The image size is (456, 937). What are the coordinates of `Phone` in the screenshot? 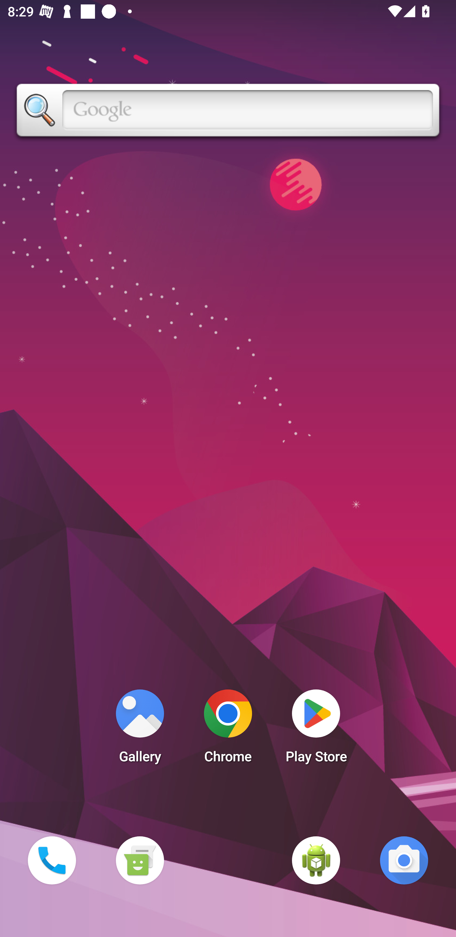 It's located at (52, 860).